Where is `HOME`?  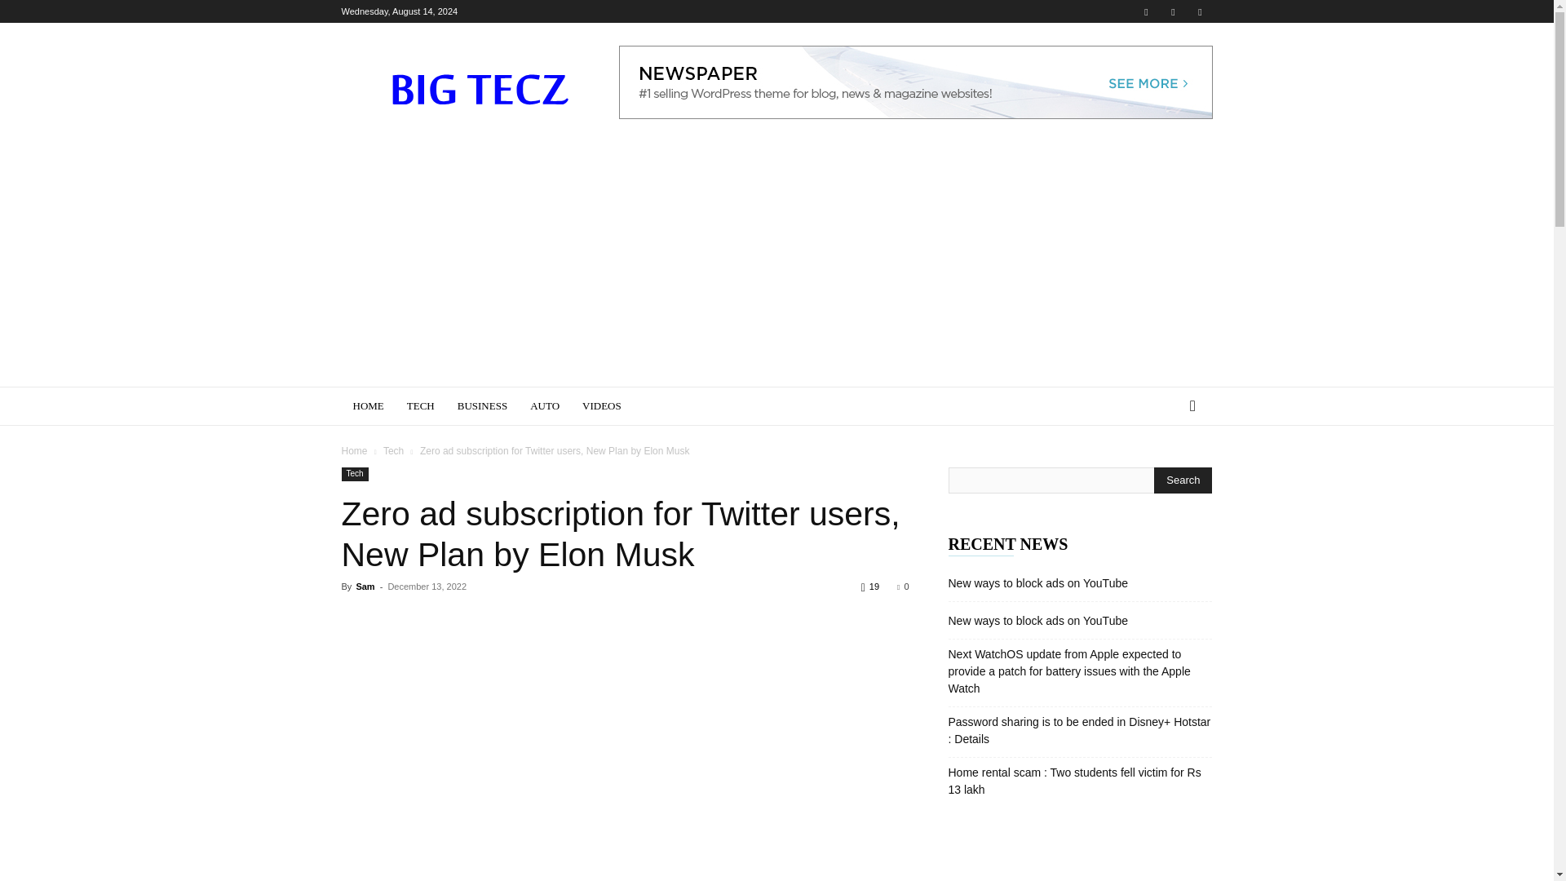
HOME is located at coordinates (367, 406).